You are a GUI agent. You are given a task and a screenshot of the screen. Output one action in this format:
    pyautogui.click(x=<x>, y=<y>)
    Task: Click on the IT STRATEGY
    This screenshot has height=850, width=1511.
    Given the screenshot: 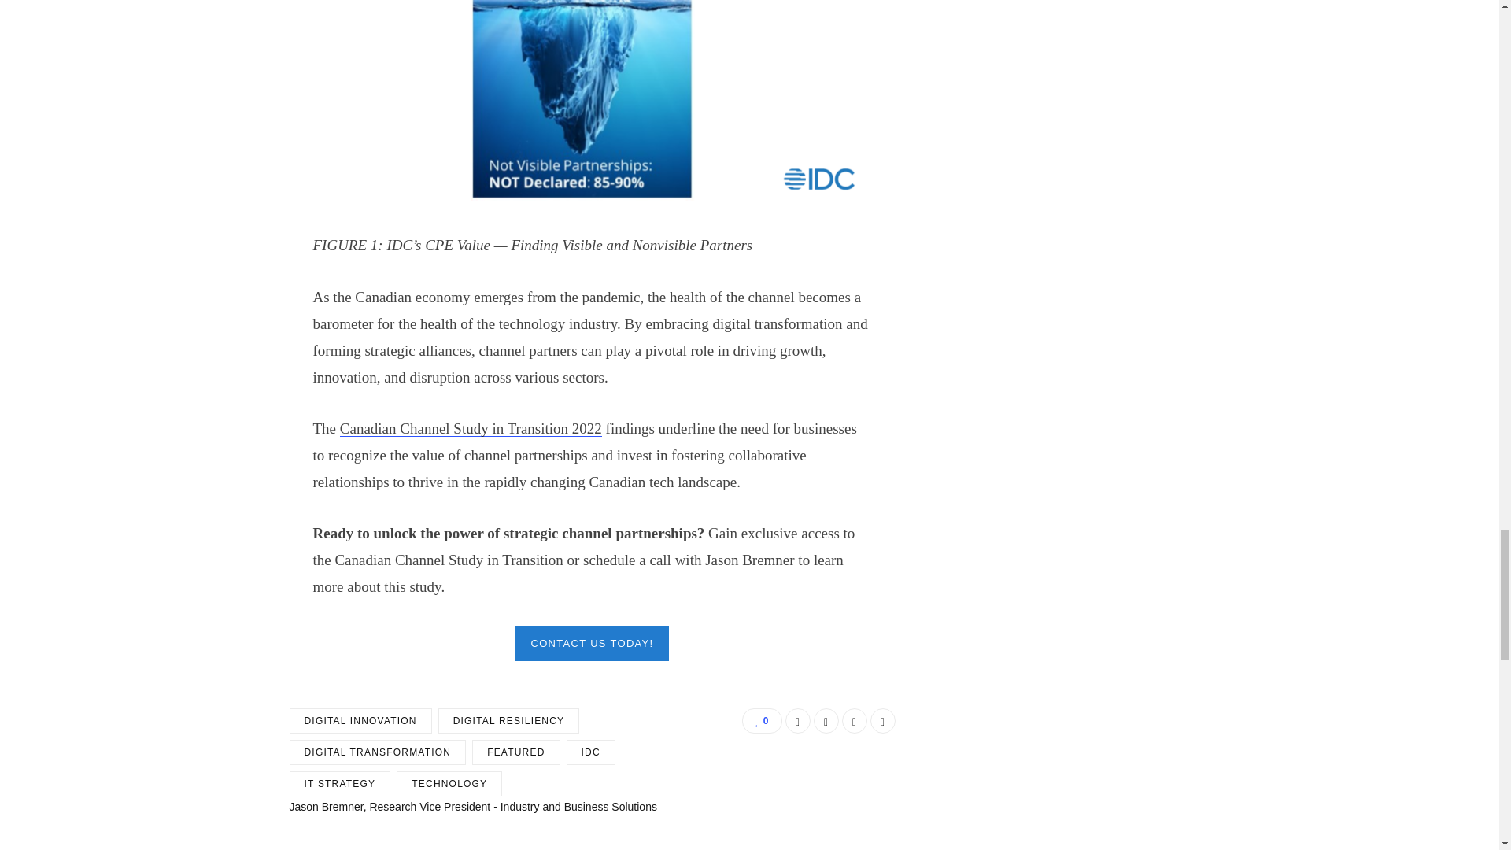 What is the action you would take?
    pyautogui.click(x=340, y=783)
    